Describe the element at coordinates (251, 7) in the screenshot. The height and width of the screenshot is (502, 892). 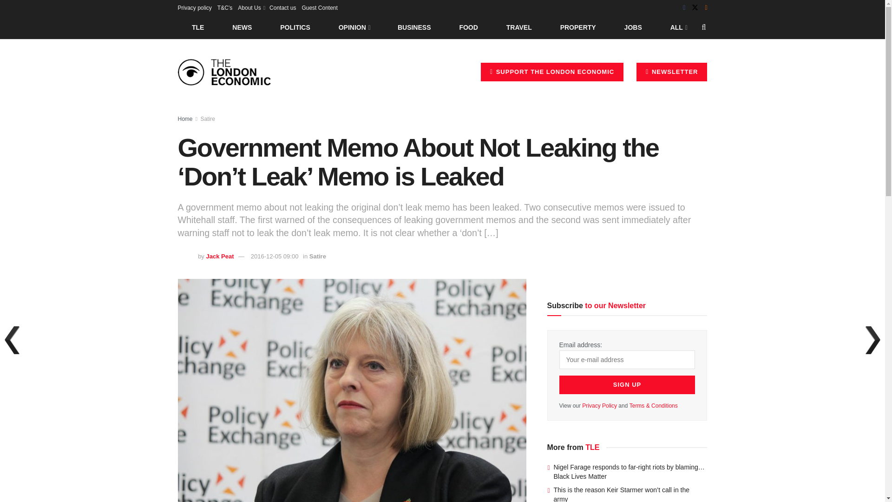
I see `About Us` at that location.